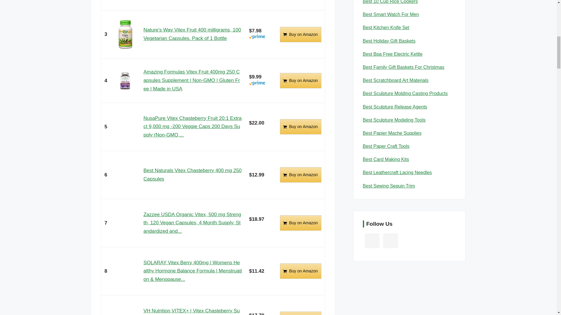 The width and height of the screenshot is (561, 315). I want to click on Buy on Amazon, so click(300, 34).